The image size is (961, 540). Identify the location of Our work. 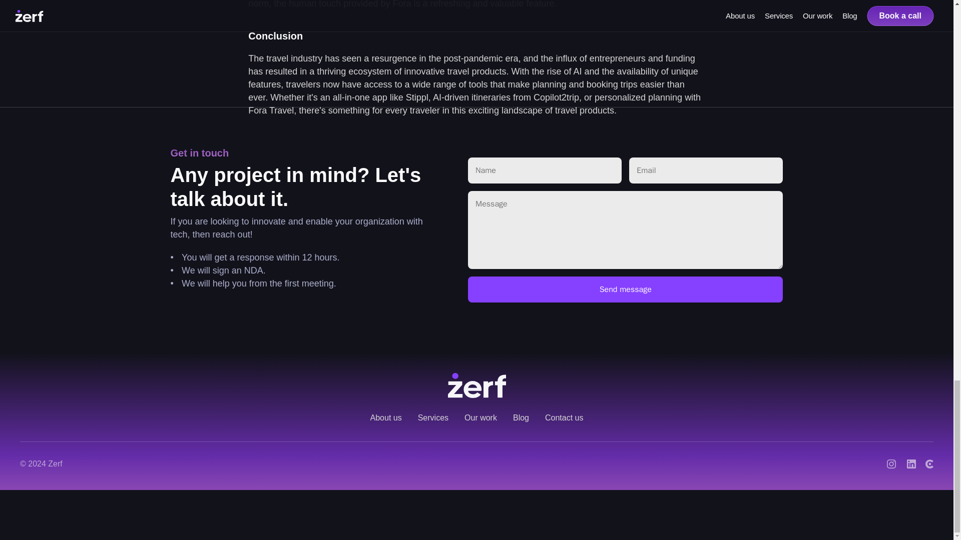
(480, 418).